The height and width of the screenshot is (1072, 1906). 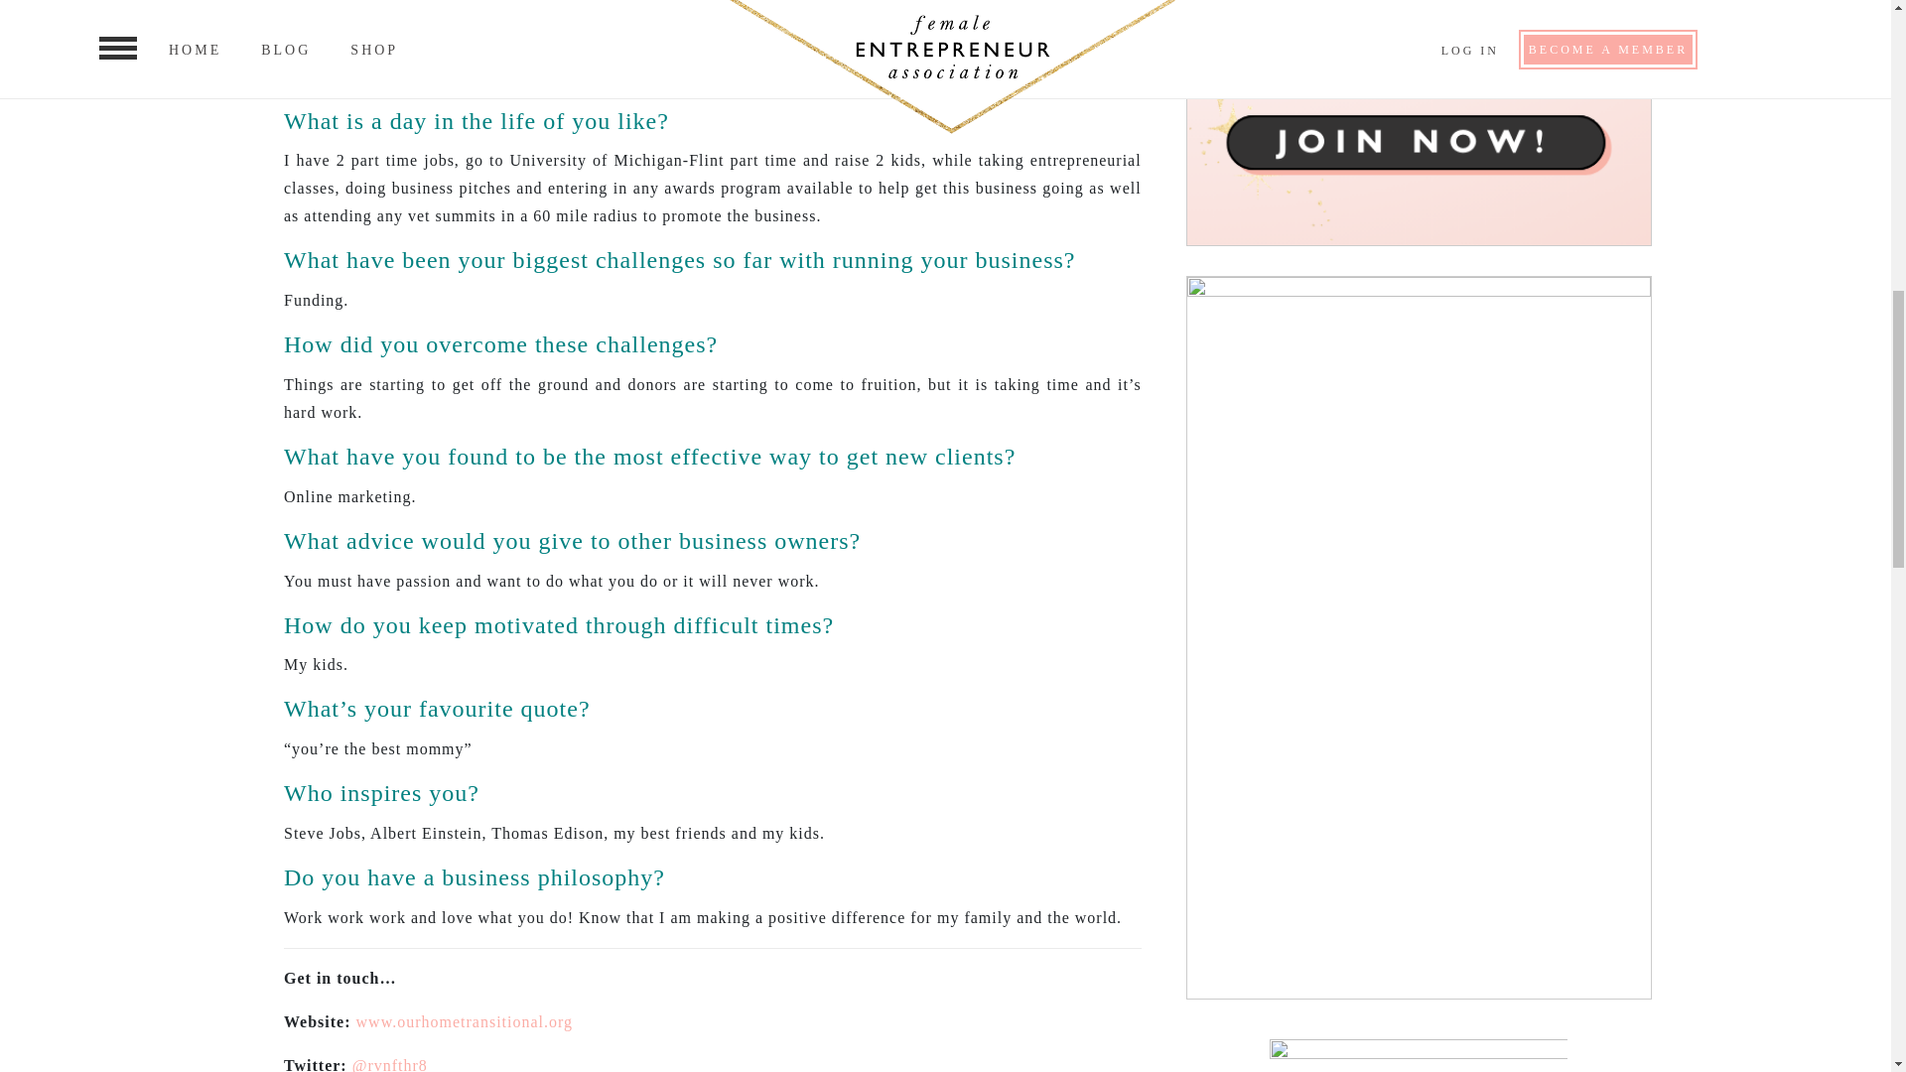 I want to click on www.ourhometransitional.org, so click(x=465, y=1020).